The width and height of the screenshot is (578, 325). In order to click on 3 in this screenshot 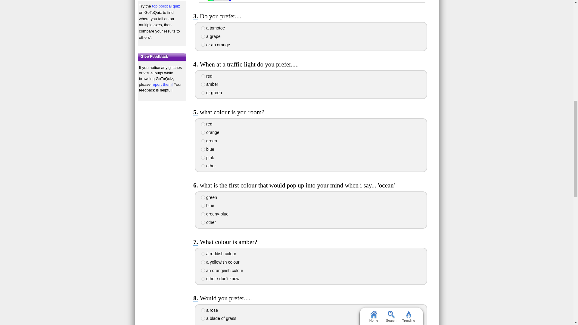, I will do `click(203, 93)`.